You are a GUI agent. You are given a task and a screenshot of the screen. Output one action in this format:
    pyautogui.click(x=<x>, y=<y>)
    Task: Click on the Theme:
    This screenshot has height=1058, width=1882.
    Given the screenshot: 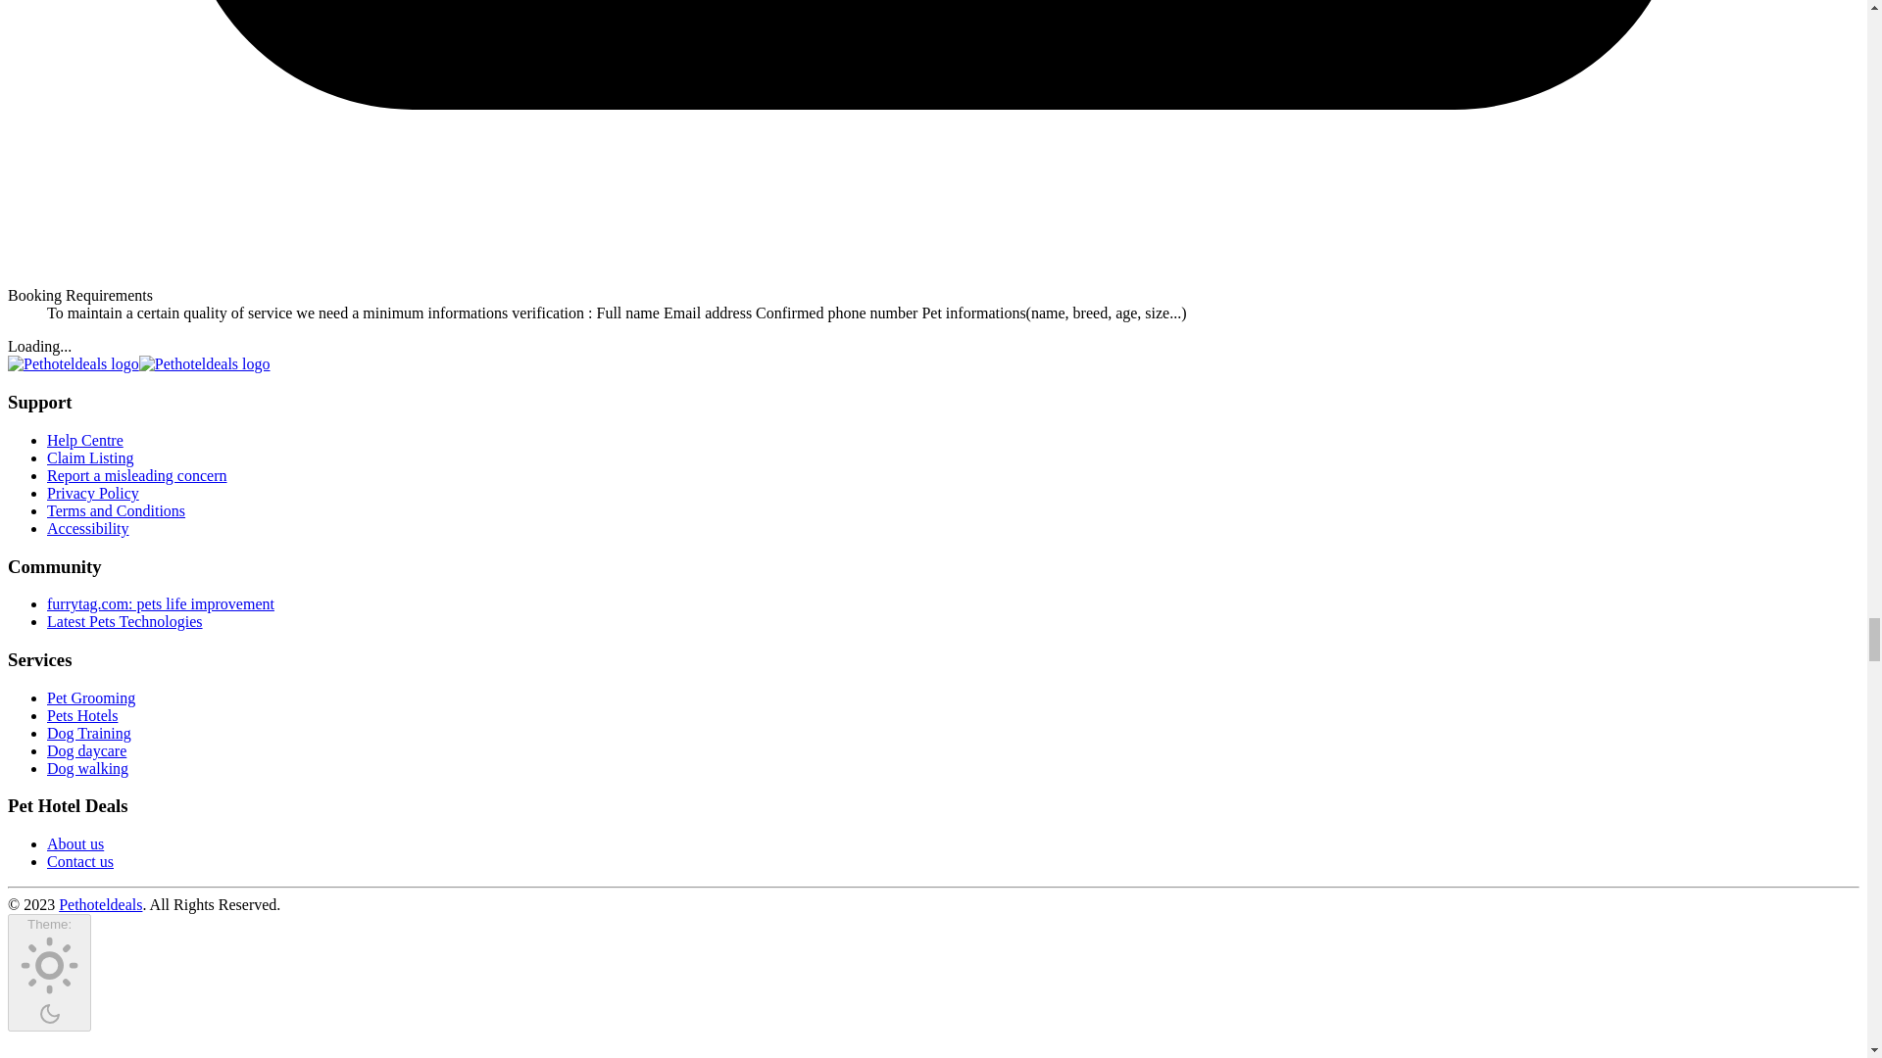 What is the action you would take?
    pyautogui.click(x=49, y=973)
    